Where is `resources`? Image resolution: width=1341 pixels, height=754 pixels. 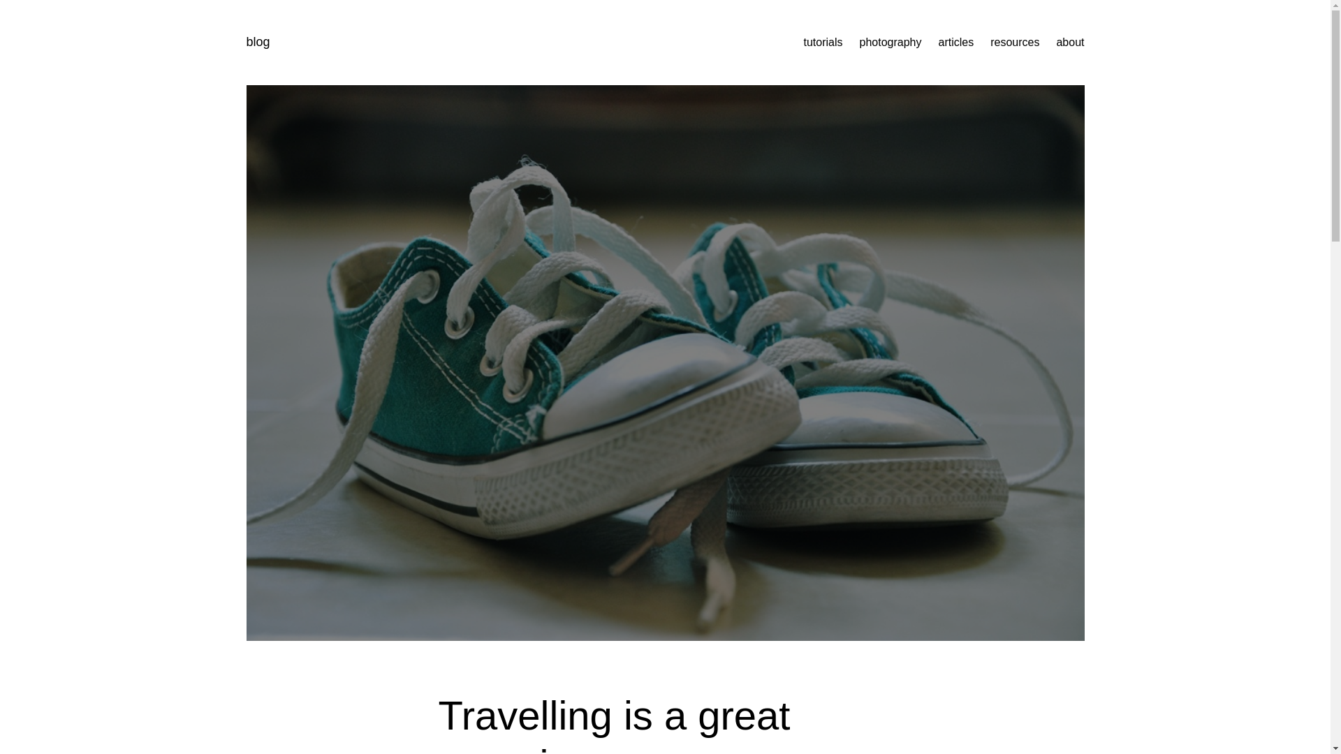
resources is located at coordinates (1015, 42).